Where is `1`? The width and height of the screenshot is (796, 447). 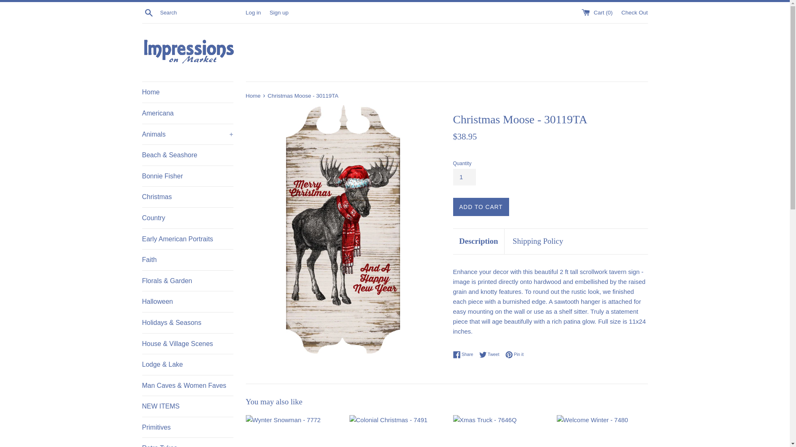
1 is located at coordinates (464, 177).